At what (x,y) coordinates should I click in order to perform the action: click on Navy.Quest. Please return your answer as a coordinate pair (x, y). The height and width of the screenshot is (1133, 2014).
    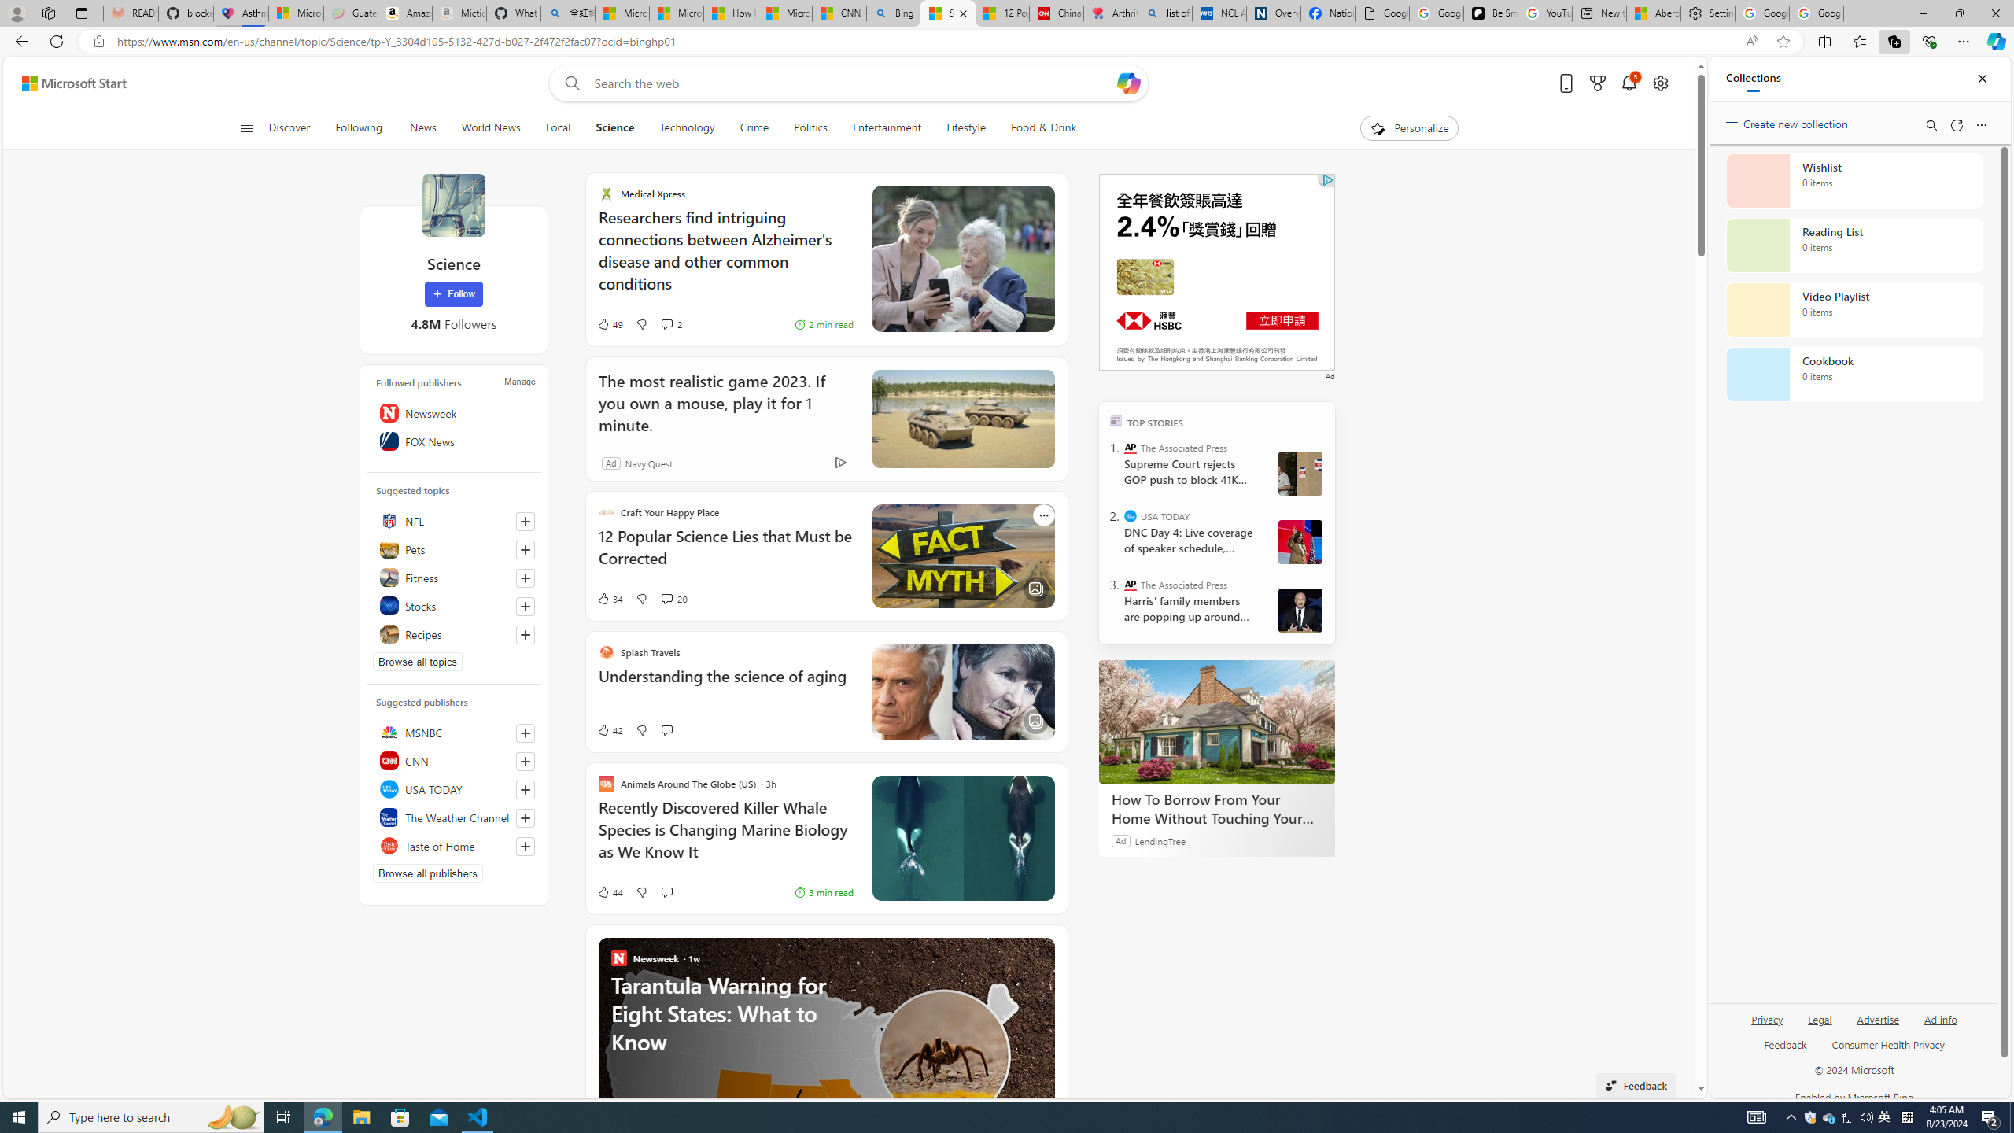
    Looking at the image, I should click on (631, 463).